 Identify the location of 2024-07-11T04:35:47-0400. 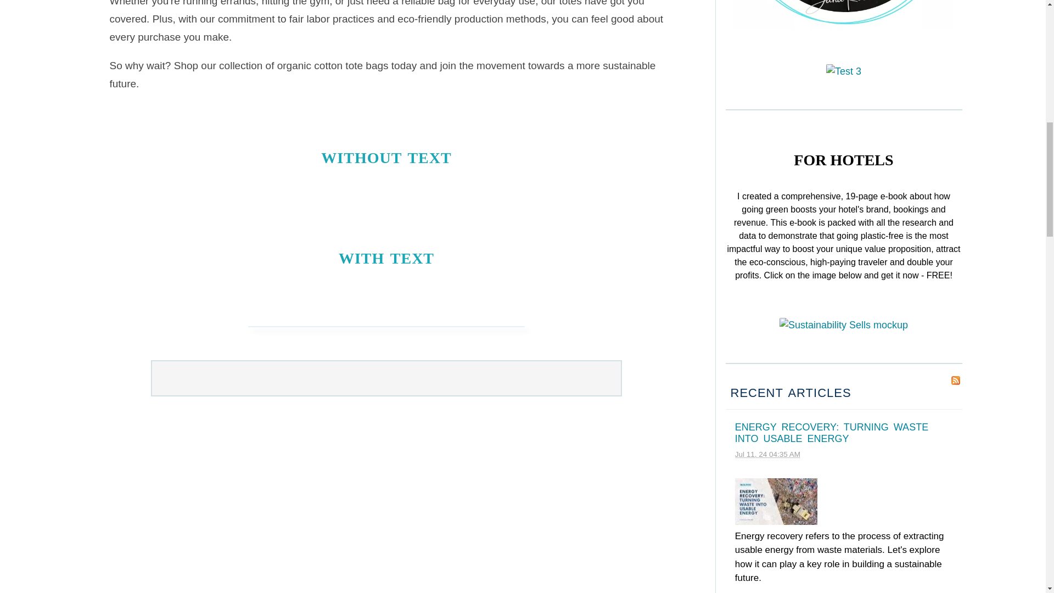
(767, 454).